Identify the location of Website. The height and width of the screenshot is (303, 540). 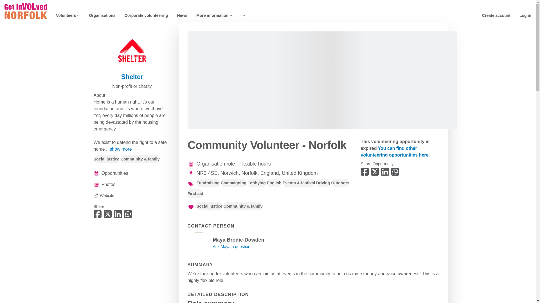
(103, 196).